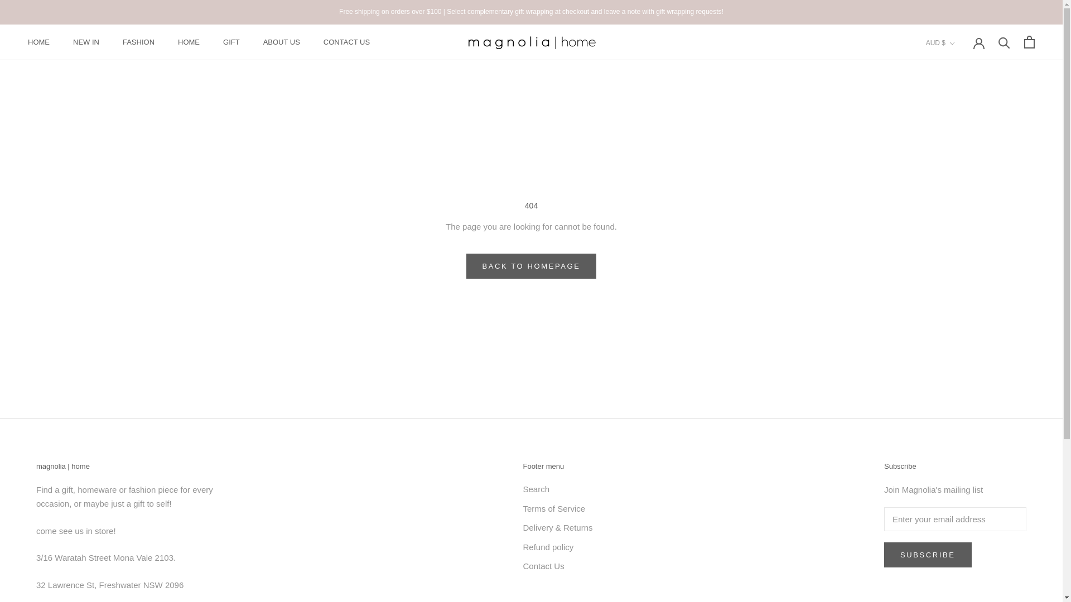 This screenshot has width=1071, height=602. Describe the element at coordinates (138, 42) in the screenshot. I see `FASHION` at that location.